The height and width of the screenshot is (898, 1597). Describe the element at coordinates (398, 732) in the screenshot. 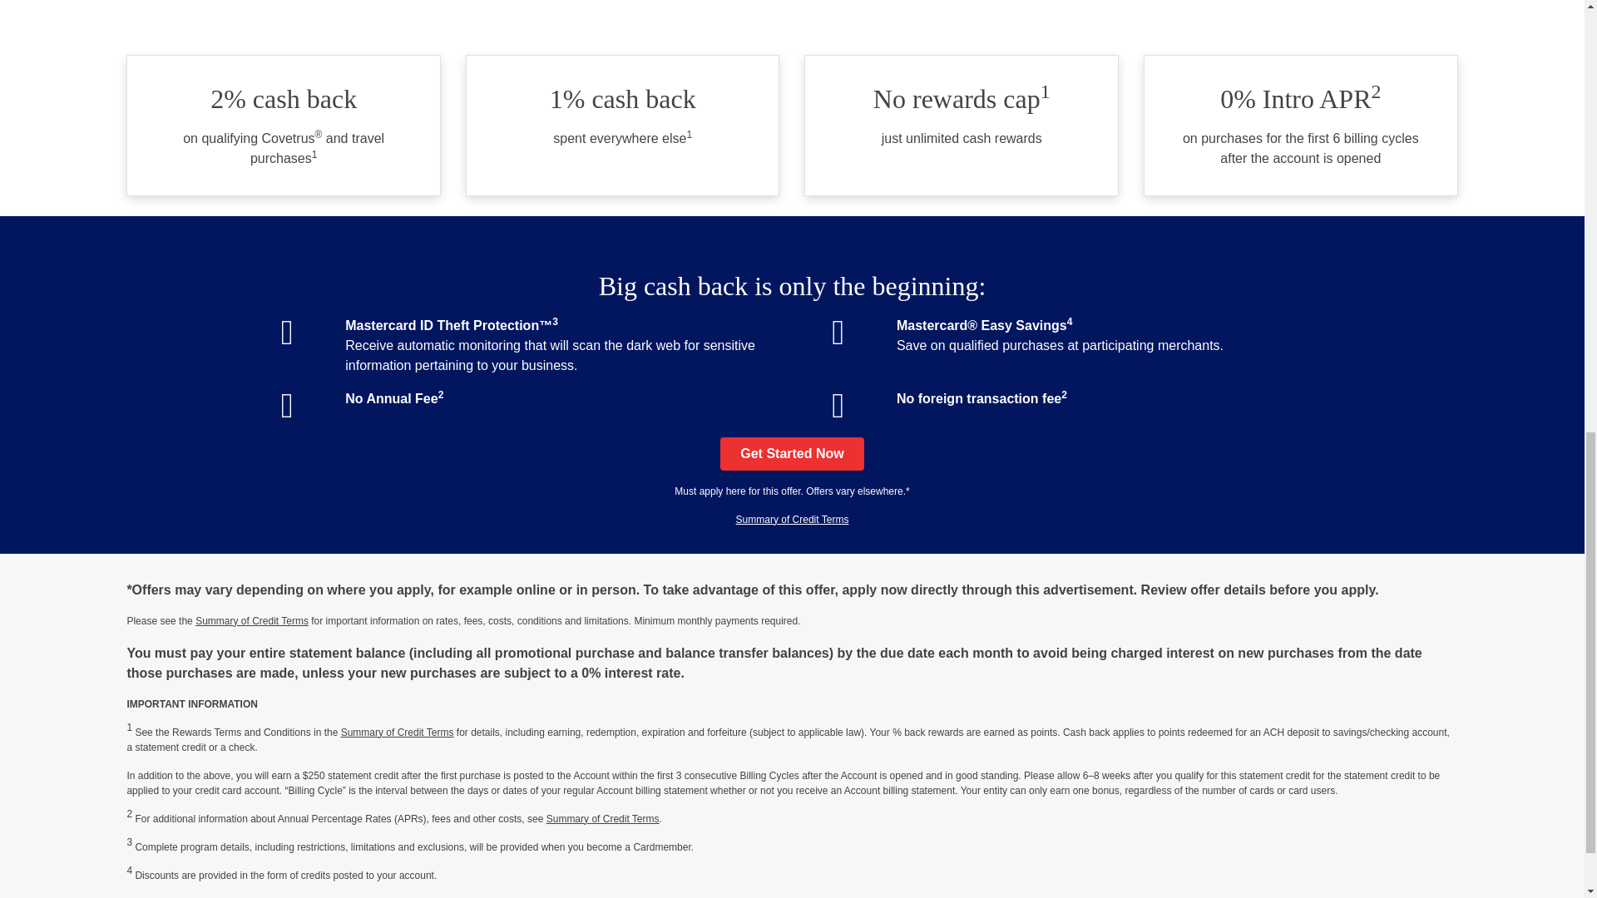

I see `Summary of Credit Terms` at that location.